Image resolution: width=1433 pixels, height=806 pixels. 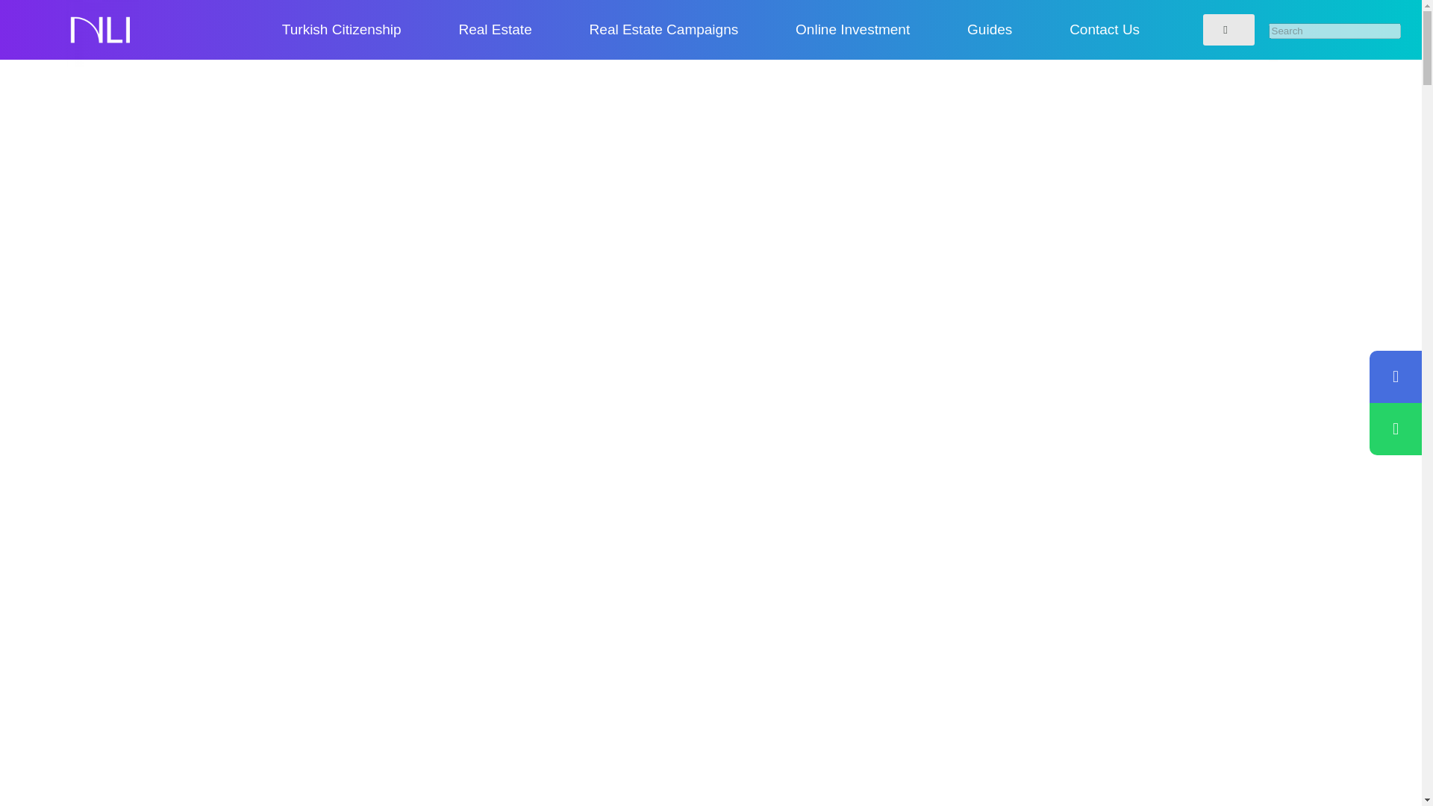 What do you see at coordinates (664, 30) in the screenshot?
I see `Real Estate Campaigns` at bounding box center [664, 30].